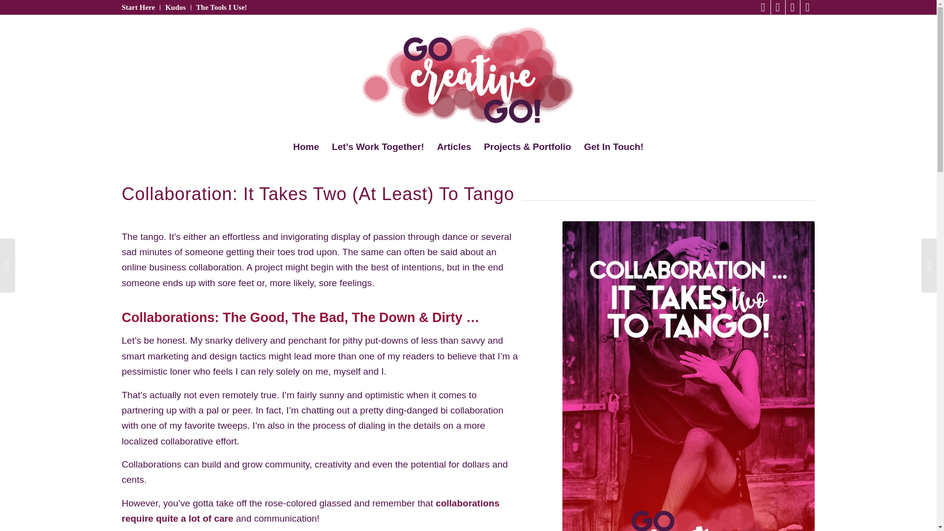  Describe the element at coordinates (222, 7) in the screenshot. I see `The Tools I Use!` at that location.